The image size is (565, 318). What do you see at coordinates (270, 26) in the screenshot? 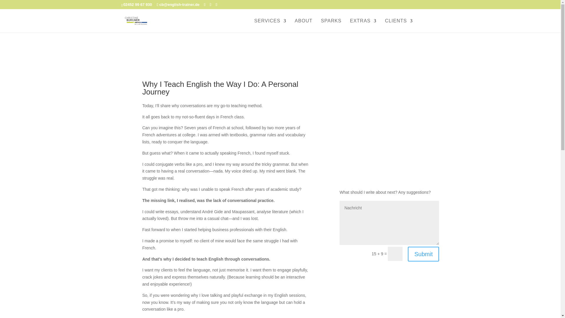
I see `SERVICES` at bounding box center [270, 26].